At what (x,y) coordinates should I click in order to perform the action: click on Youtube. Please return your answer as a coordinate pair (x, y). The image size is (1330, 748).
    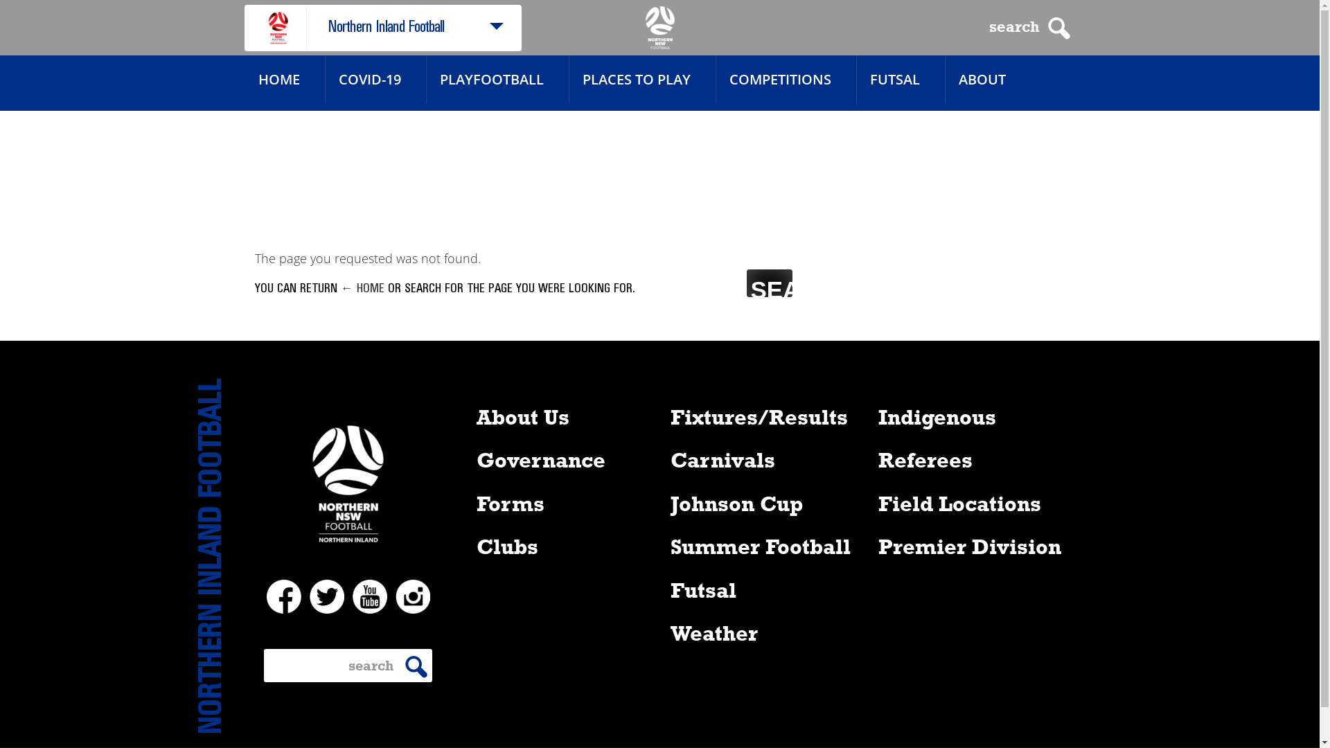
    Looking at the image, I should click on (369, 596).